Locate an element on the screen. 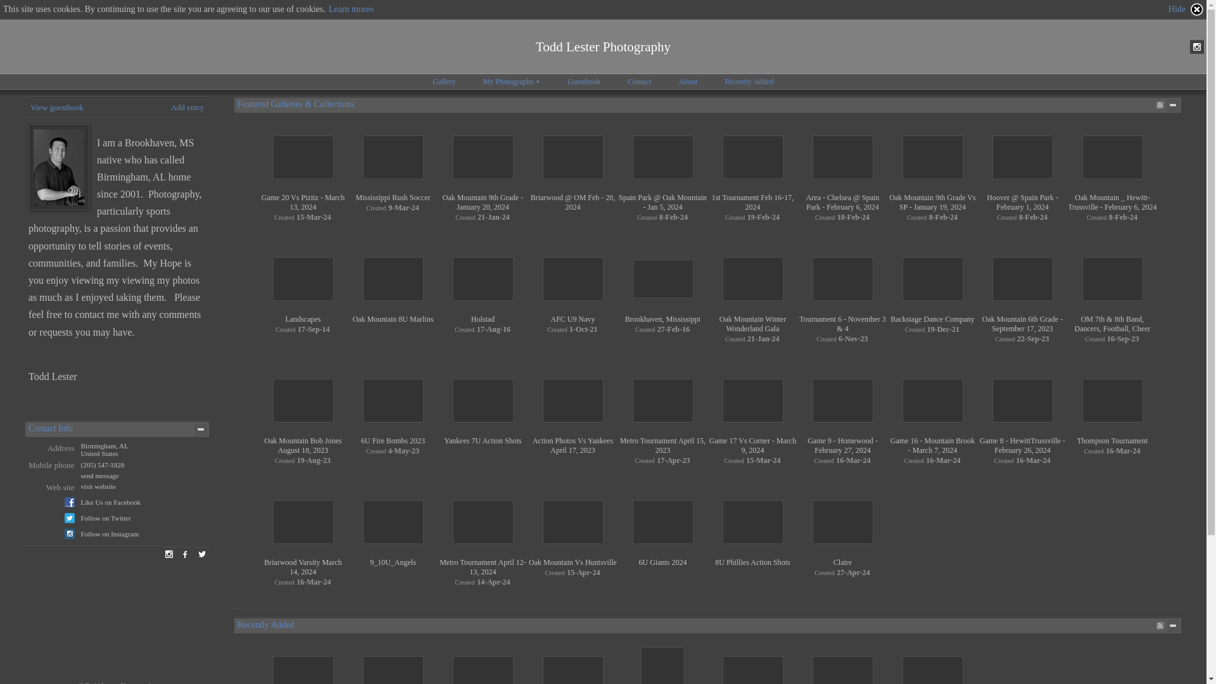 This screenshot has height=684, width=1216. Contact Info is located at coordinates (51, 428).